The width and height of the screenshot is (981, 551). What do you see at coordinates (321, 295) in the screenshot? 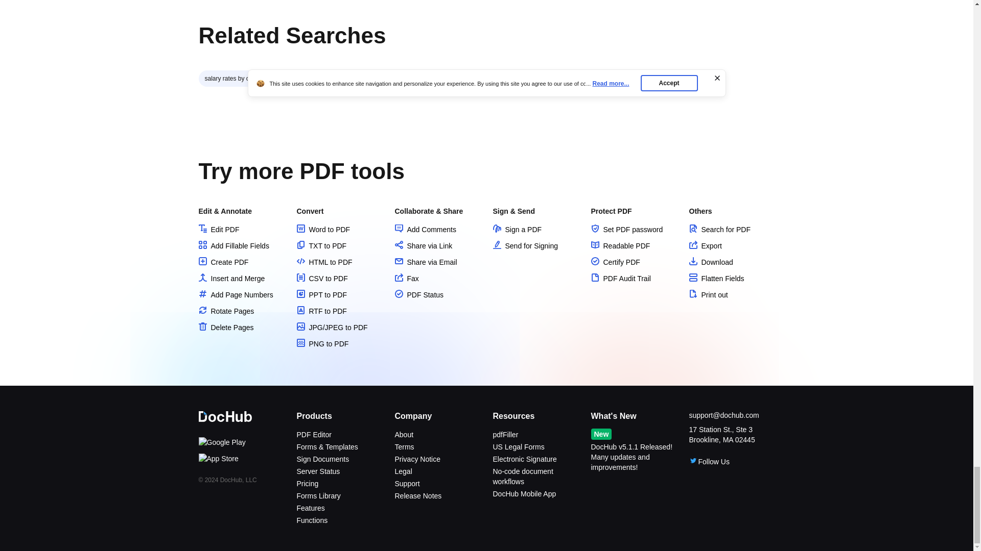
I see `PPT to PDF` at bounding box center [321, 295].